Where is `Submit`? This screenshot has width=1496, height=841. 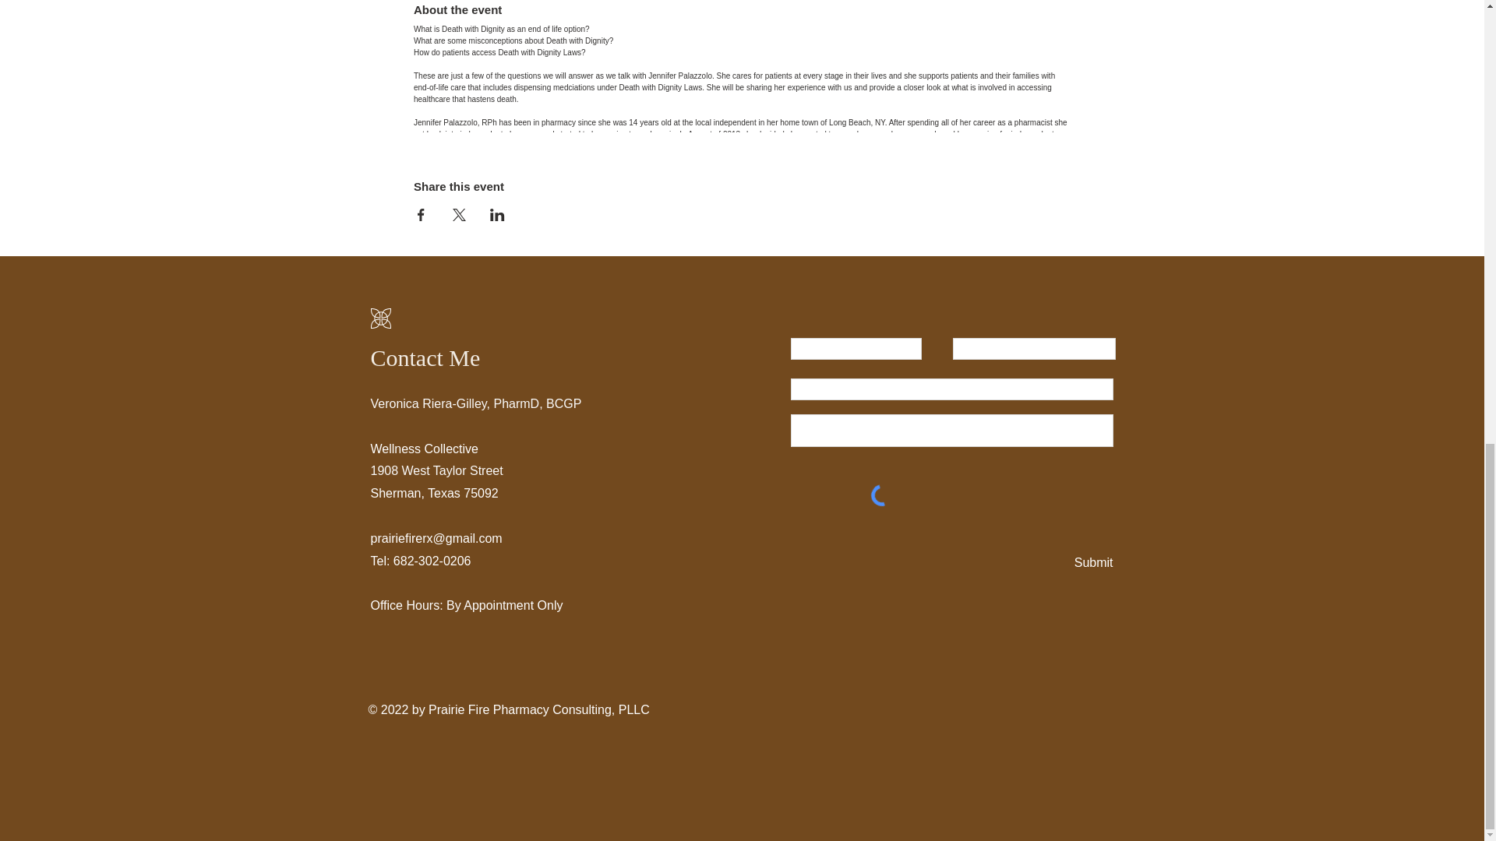
Submit is located at coordinates (1092, 562).